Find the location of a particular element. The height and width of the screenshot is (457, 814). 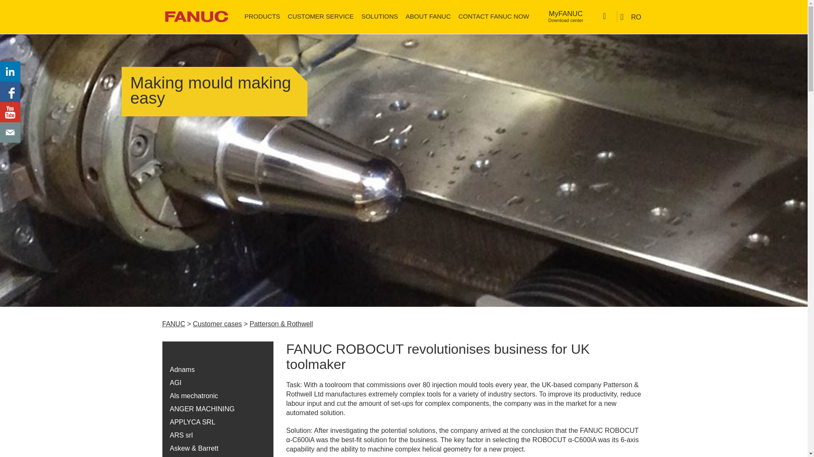

RO is located at coordinates (631, 17).